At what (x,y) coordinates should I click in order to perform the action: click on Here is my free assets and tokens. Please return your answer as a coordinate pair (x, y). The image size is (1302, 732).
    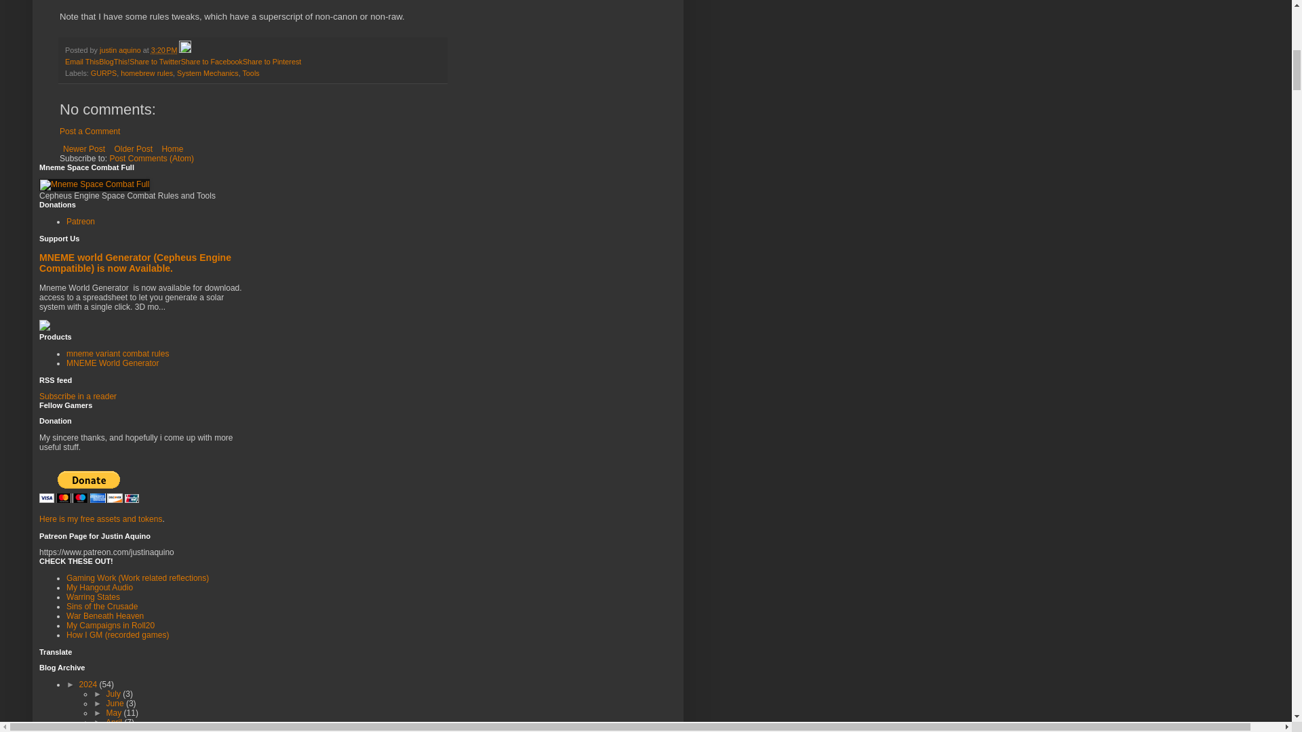
    Looking at the image, I should click on (100, 519).